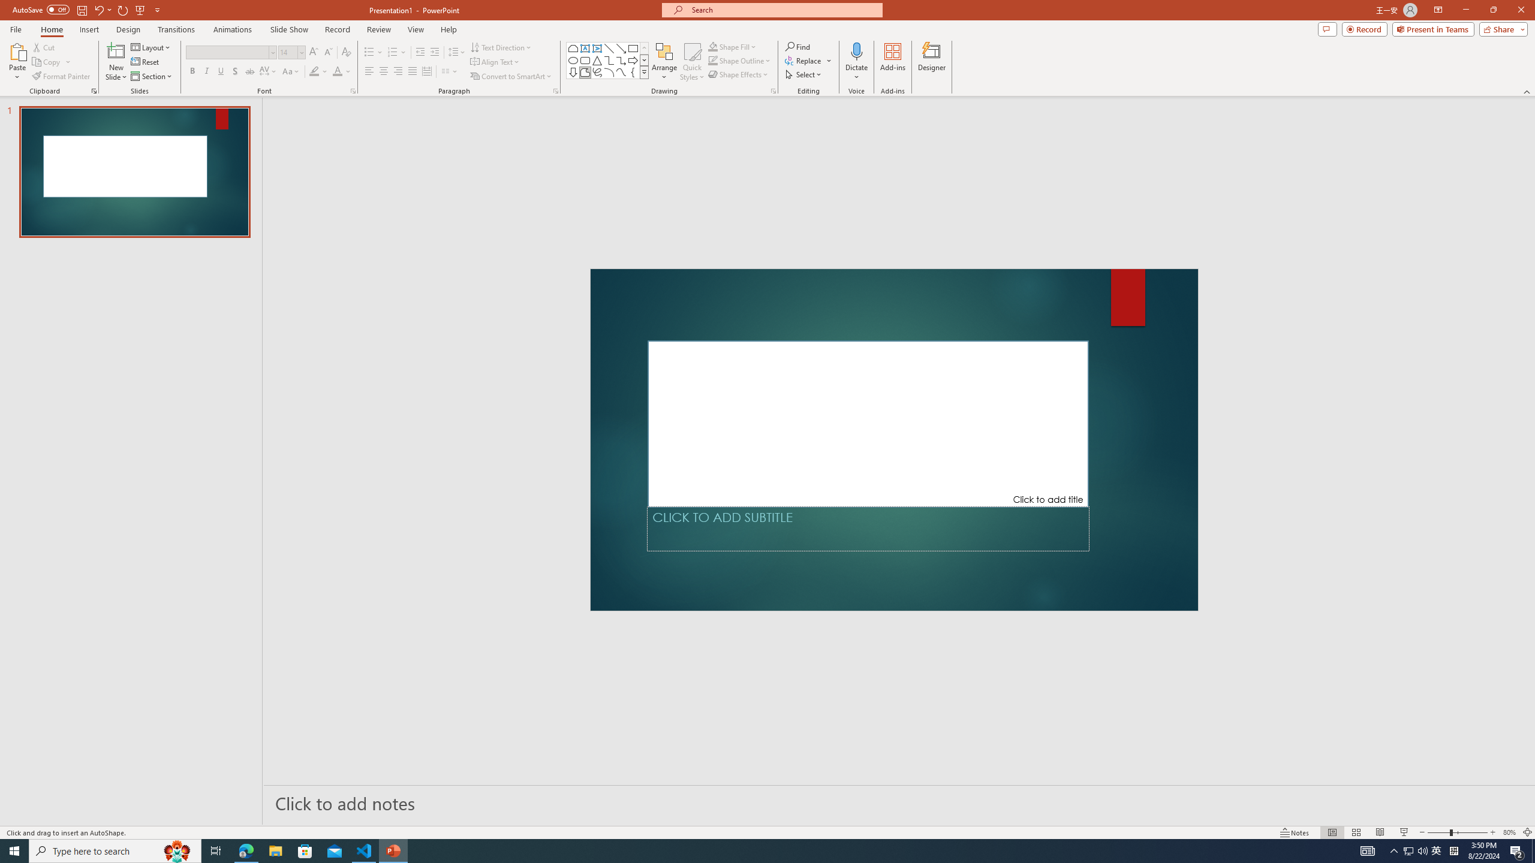 The width and height of the screenshot is (1535, 863). Describe the element at coordinates (44, 47) in the screenshot. I see `Cut` at that location.